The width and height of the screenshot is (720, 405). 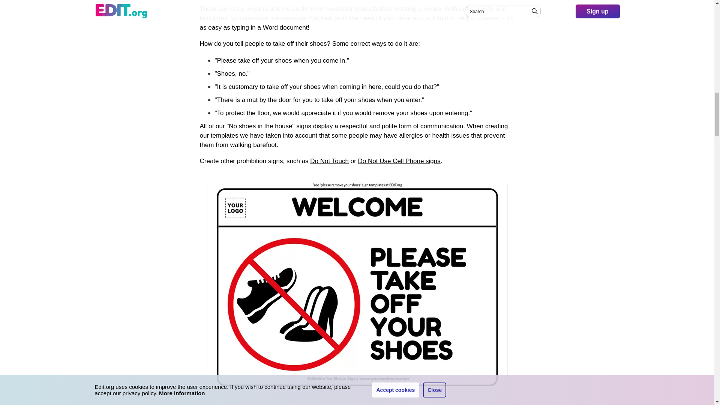 What do you see at coordinates (329, 161) in the screenshot?
I see `Printable Do not touch sign templates online` at bounding box center [329, 161].